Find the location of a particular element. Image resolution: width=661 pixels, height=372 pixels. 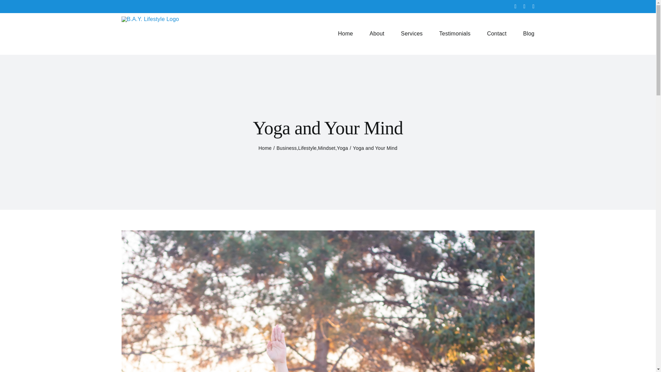

Lifestyle is located at coordinates (307, 148).